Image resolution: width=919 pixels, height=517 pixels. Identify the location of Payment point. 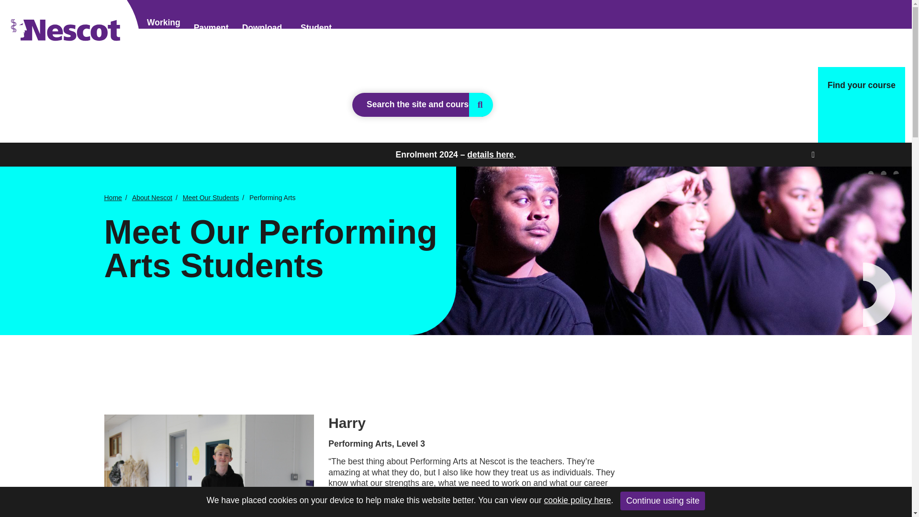
(211, 34).